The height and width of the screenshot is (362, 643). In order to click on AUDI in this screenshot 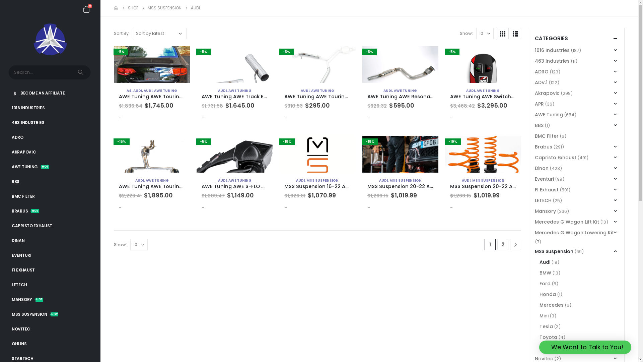, I will do `click(466, 180)`.